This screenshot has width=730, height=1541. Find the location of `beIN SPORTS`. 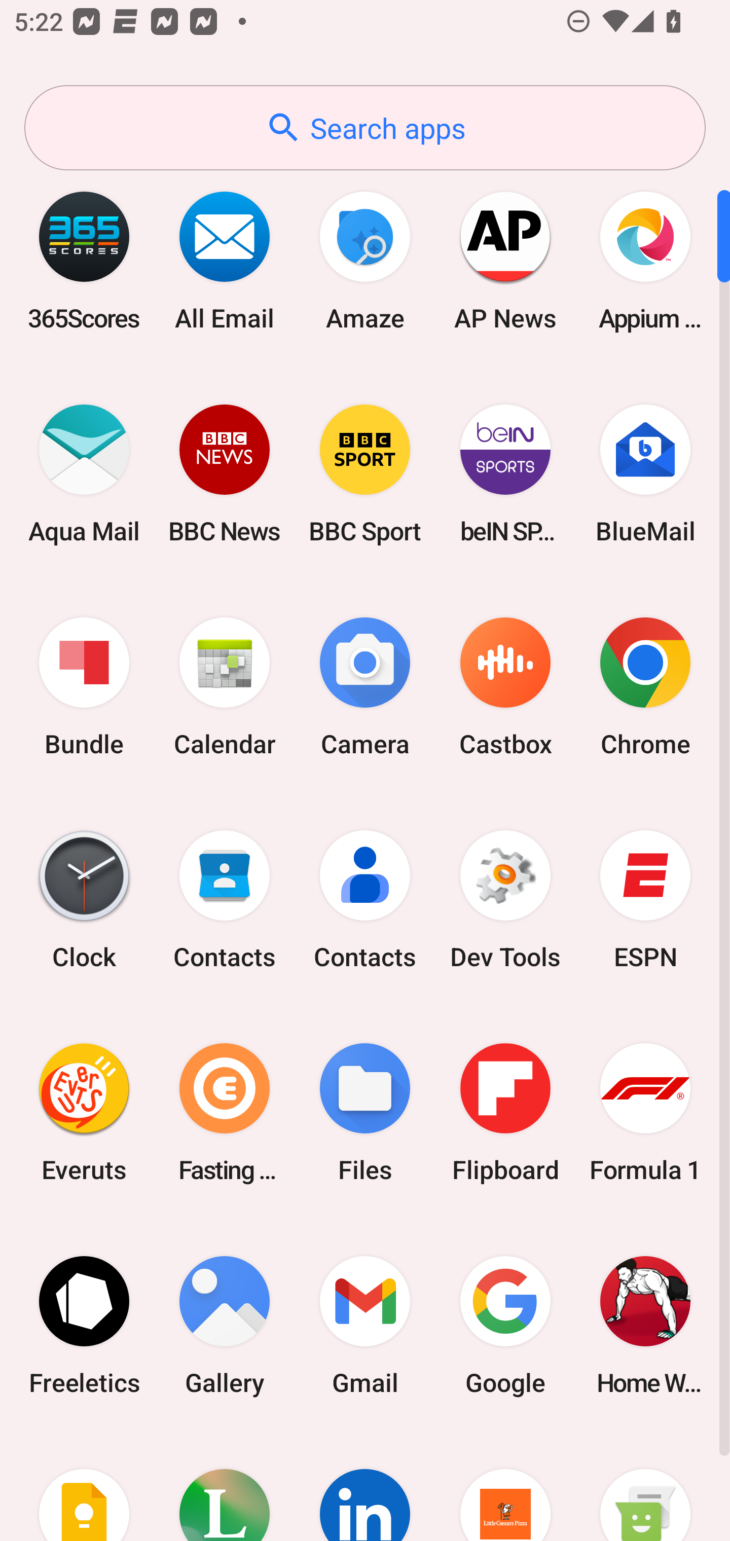

beIN SPORTS is located at coordinates (505, 473).